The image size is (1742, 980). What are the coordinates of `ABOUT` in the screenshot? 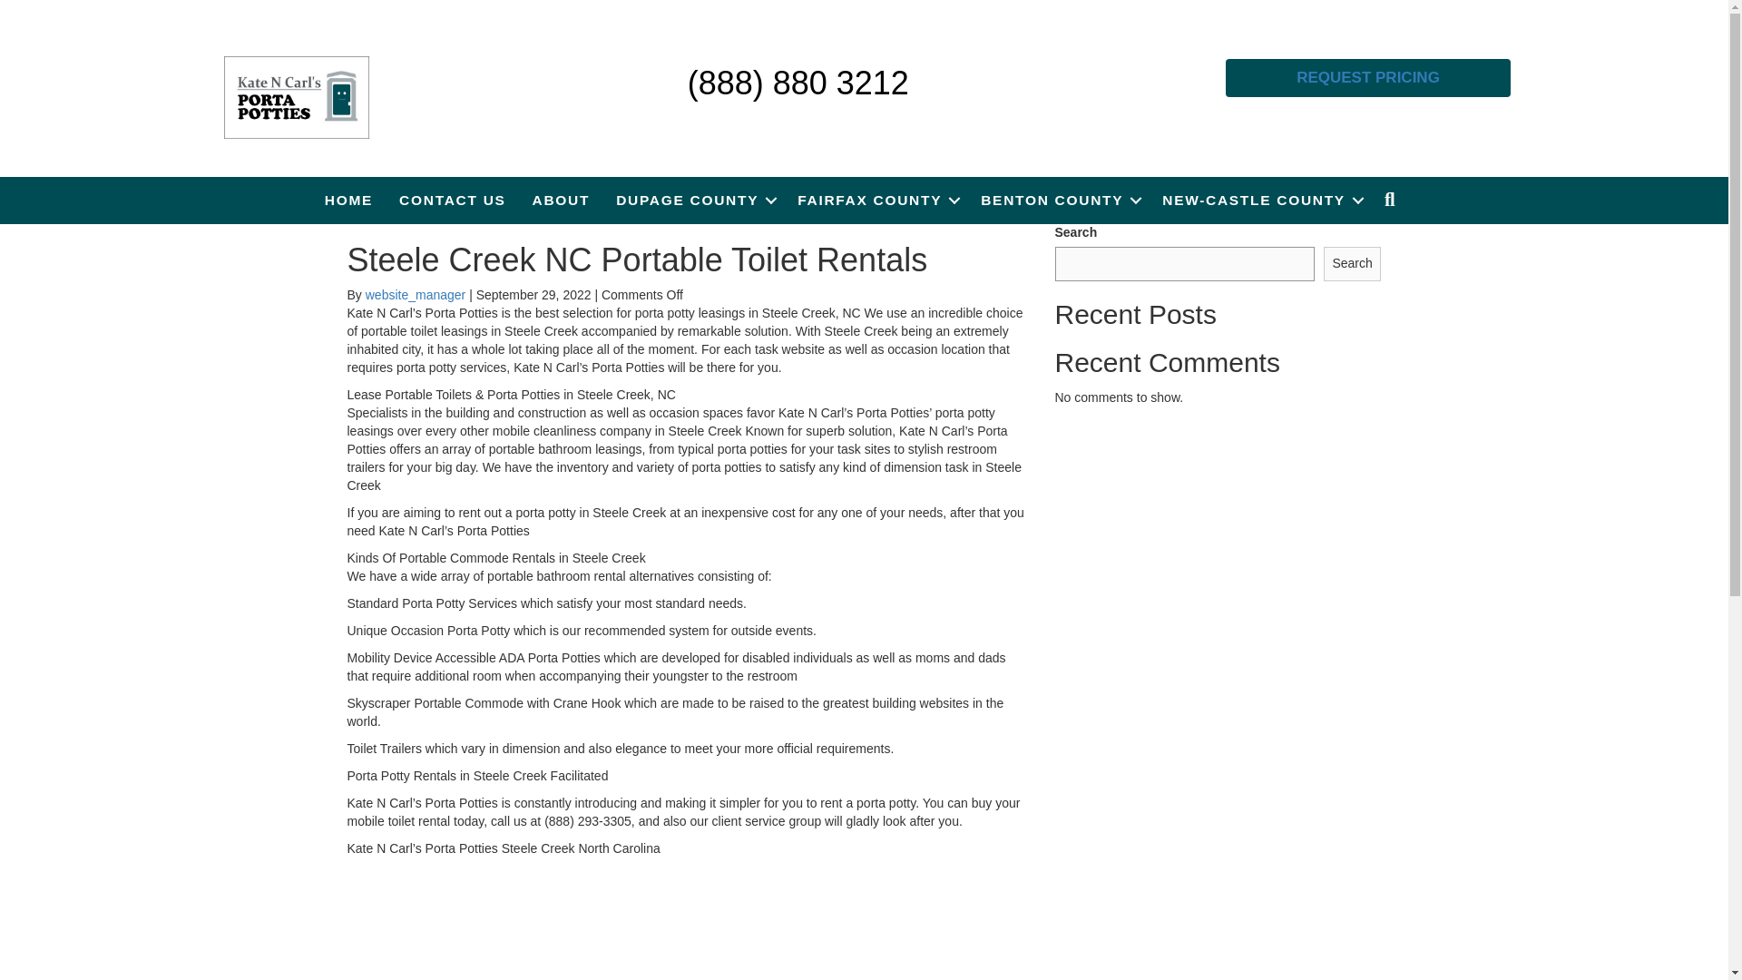 It's located at (561, 200).